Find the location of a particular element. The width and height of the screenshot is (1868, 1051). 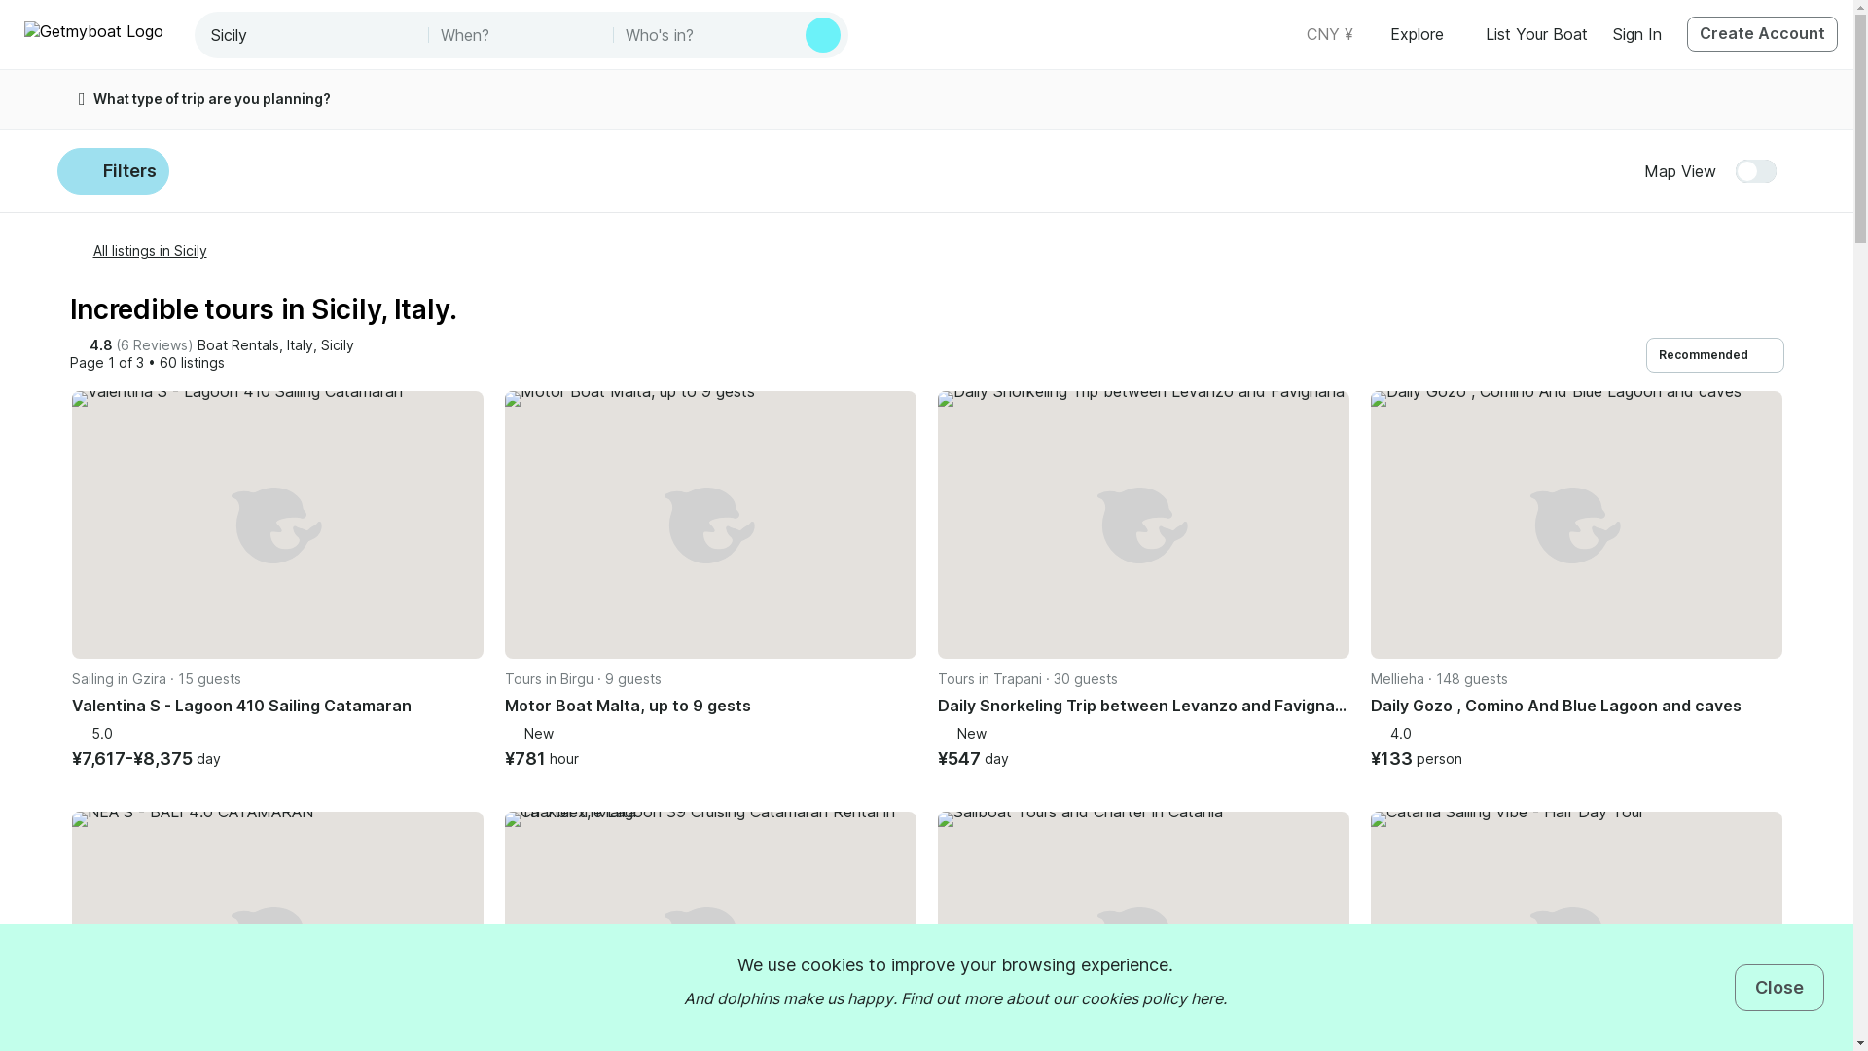

Sicily is located at coordinates (338, 345).